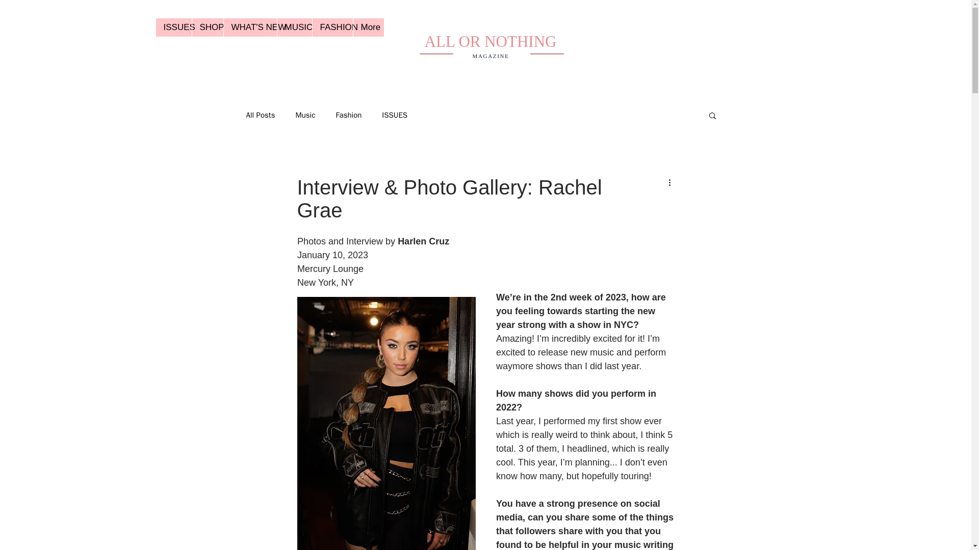 This screenshot has height=550, width=979. Describe the element at coordinates (491, 56) in the screenshot. I see `MAGAZINE` at that location.